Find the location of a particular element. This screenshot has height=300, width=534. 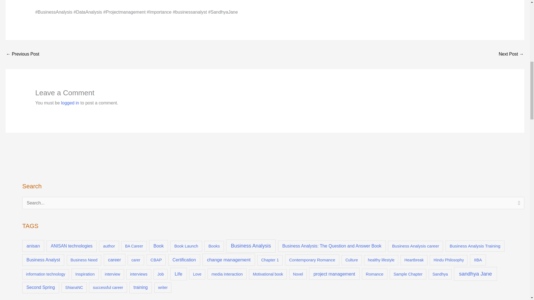

Is Business Analysis Role Losing Its Shine? is located at coordinates (22, 54).